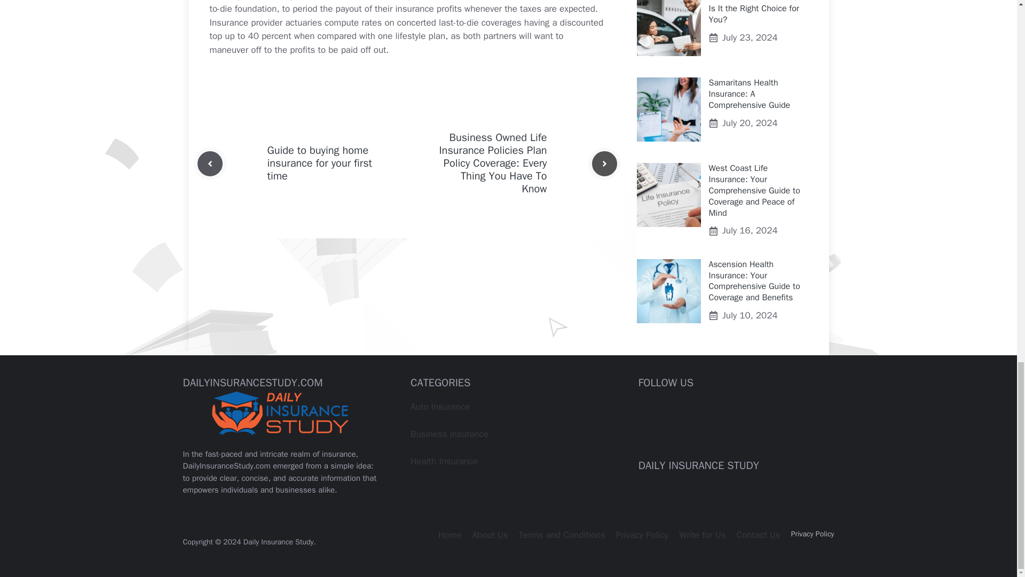 The height and width of the screenshot is (577, 1025). Describe the element at coordinates (450, 535) in the screenshot. I see `Home` at that location.